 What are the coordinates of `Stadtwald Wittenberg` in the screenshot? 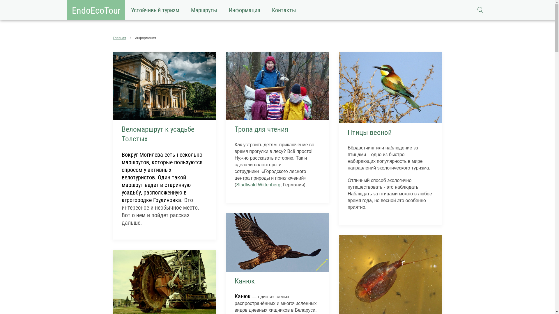 It's located at (258, 185).